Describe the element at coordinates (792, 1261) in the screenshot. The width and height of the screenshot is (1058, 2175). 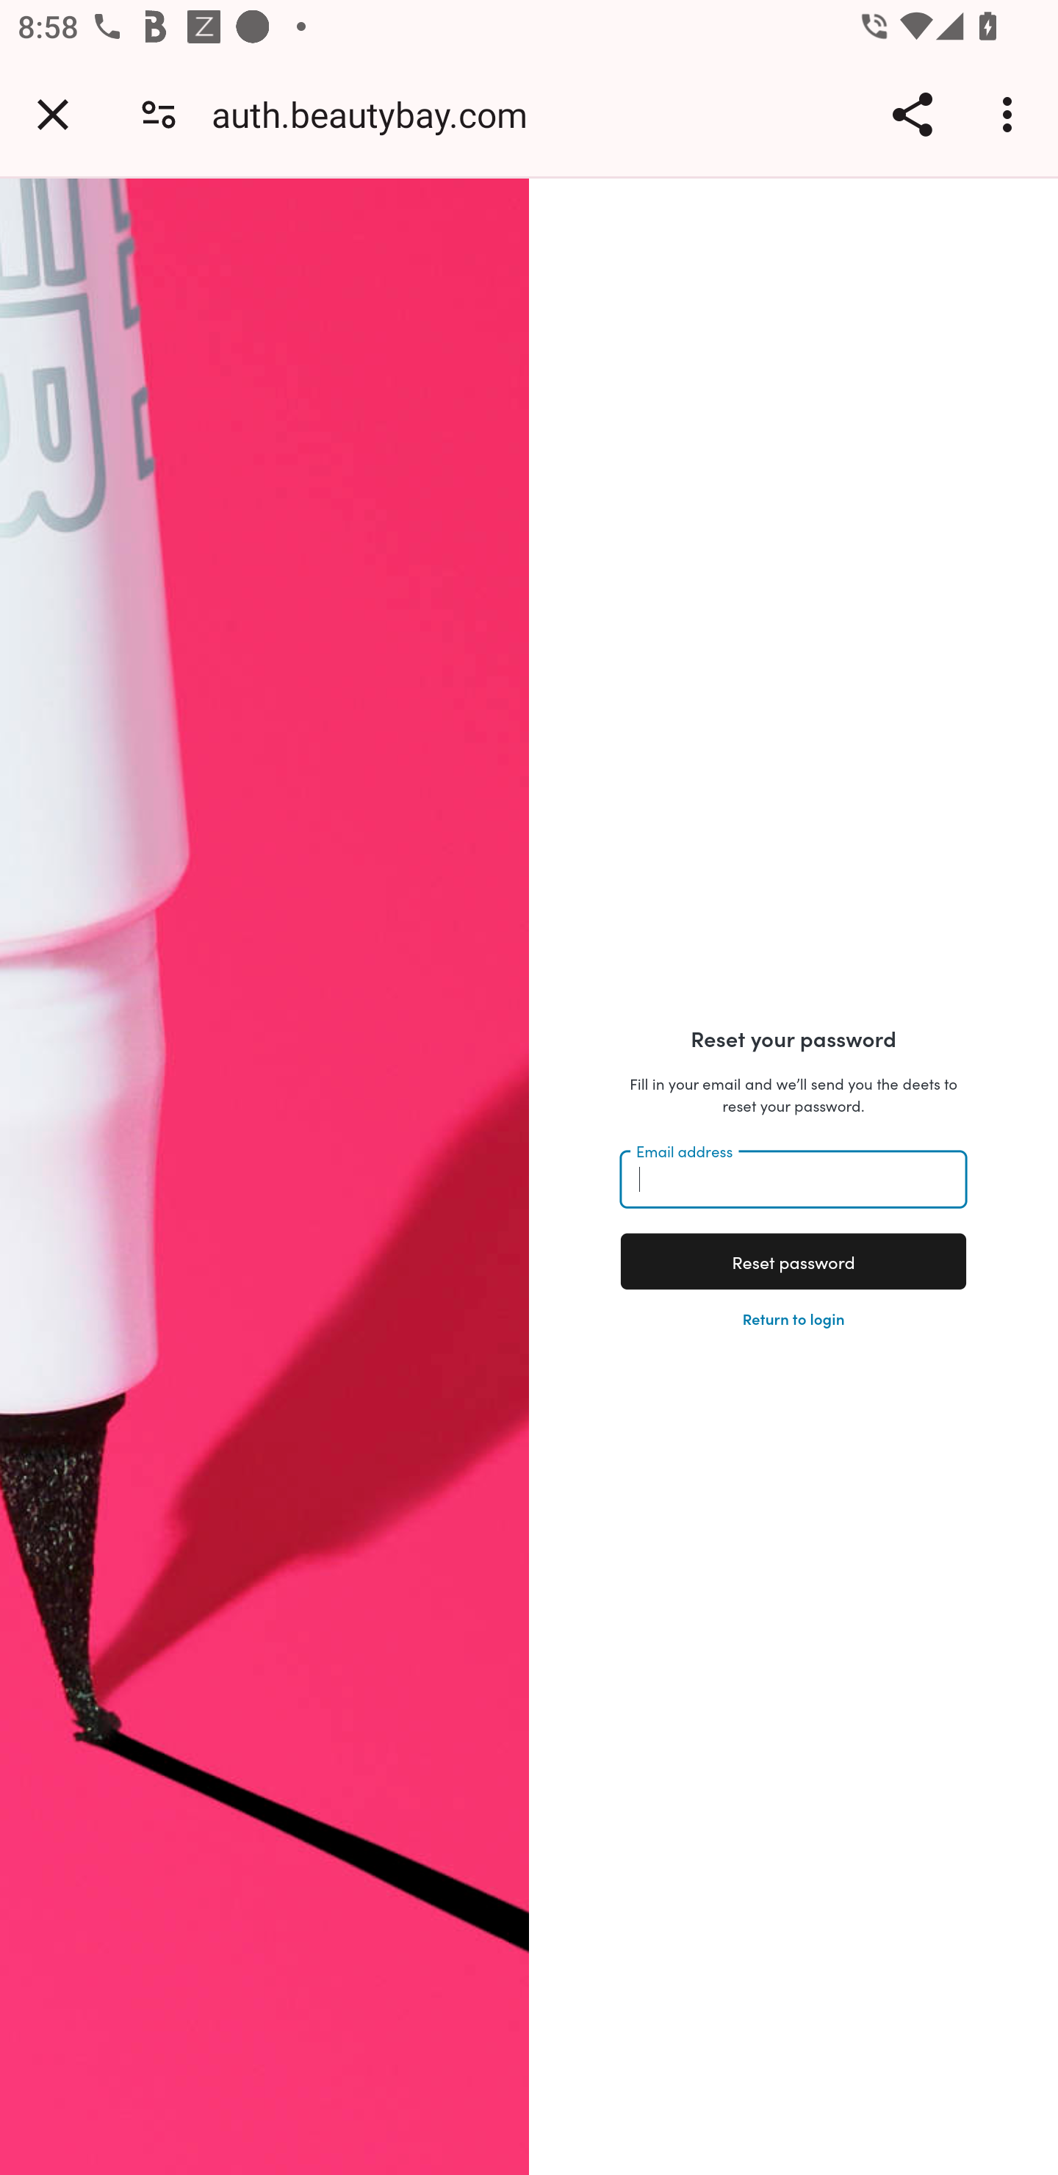
I see `Reset password` at that location.